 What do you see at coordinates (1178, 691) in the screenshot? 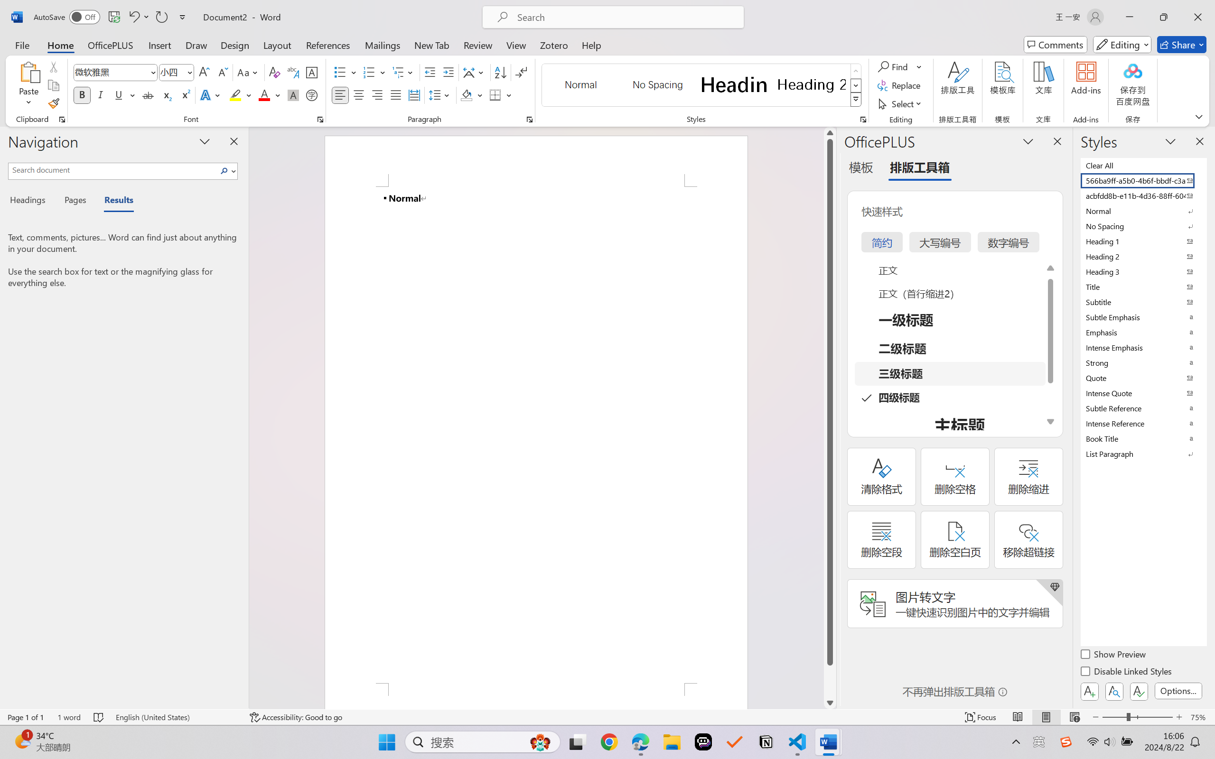
I see `Options...` at bounding box center [1178, 691].